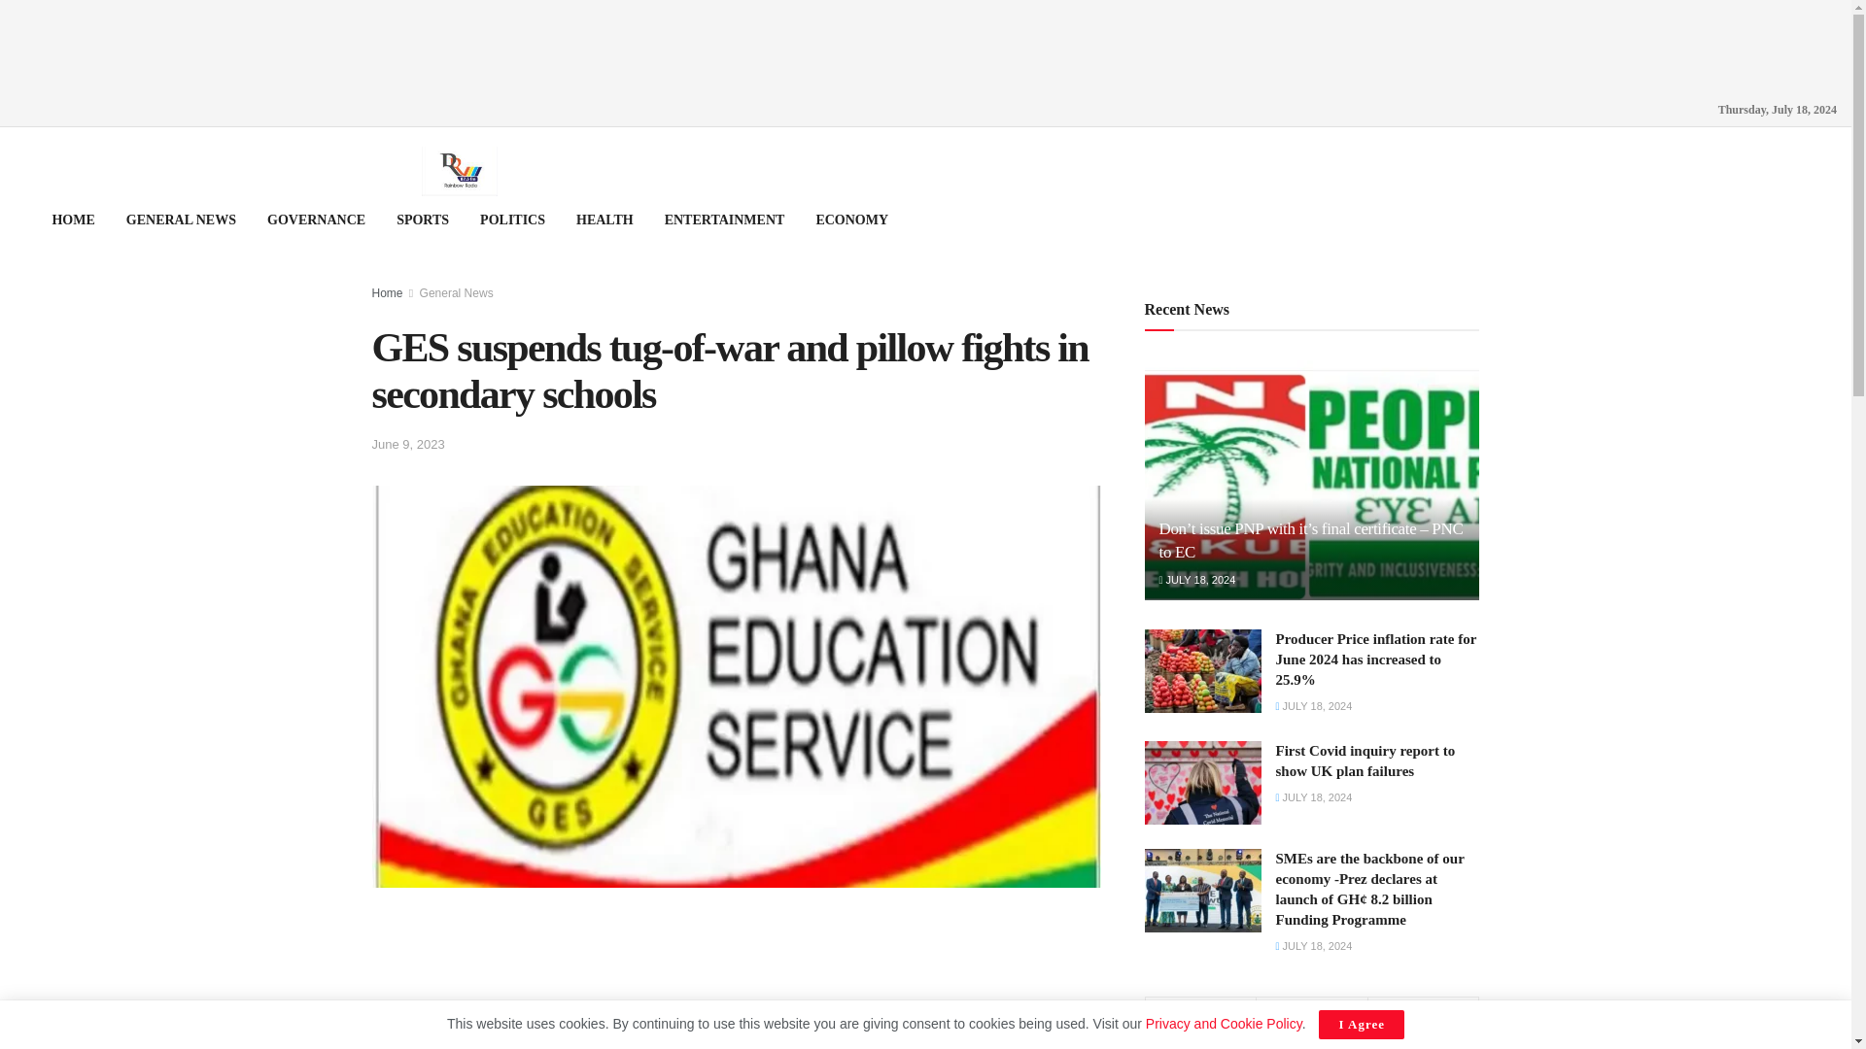 This screenshot has width=1866, height=1049. I want to click on Advertisement, so click(926, 43).